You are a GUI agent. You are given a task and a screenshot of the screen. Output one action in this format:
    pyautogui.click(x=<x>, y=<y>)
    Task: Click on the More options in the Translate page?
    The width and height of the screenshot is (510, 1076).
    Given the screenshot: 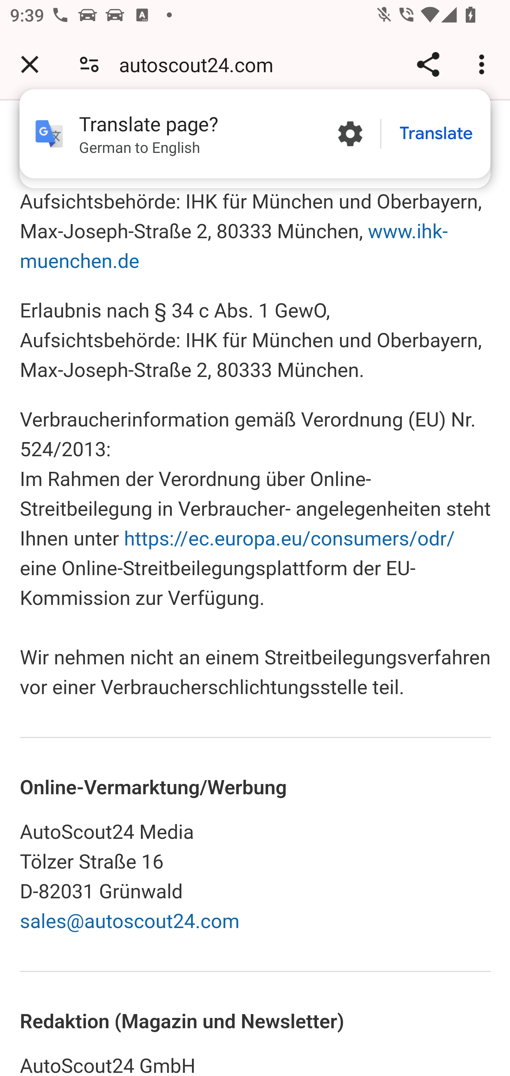 What is the action you would take?
    pyautogui.click(x=350, y=134)
    